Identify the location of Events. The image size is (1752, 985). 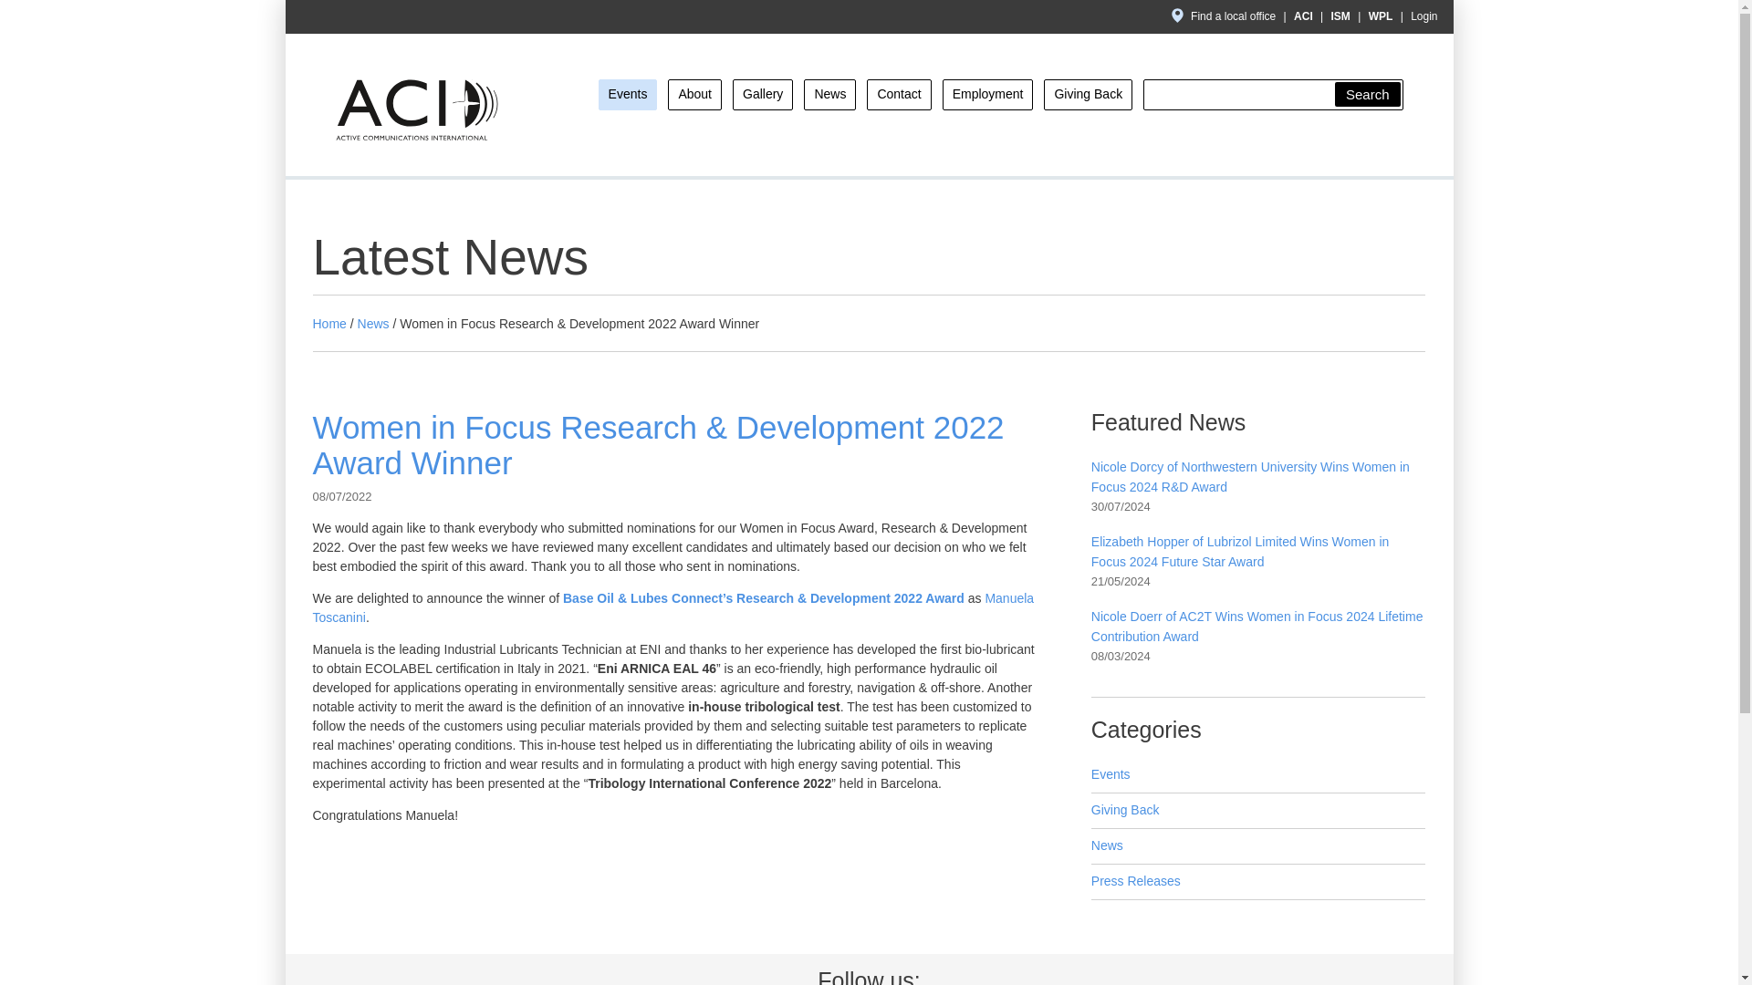
(1258, 775).